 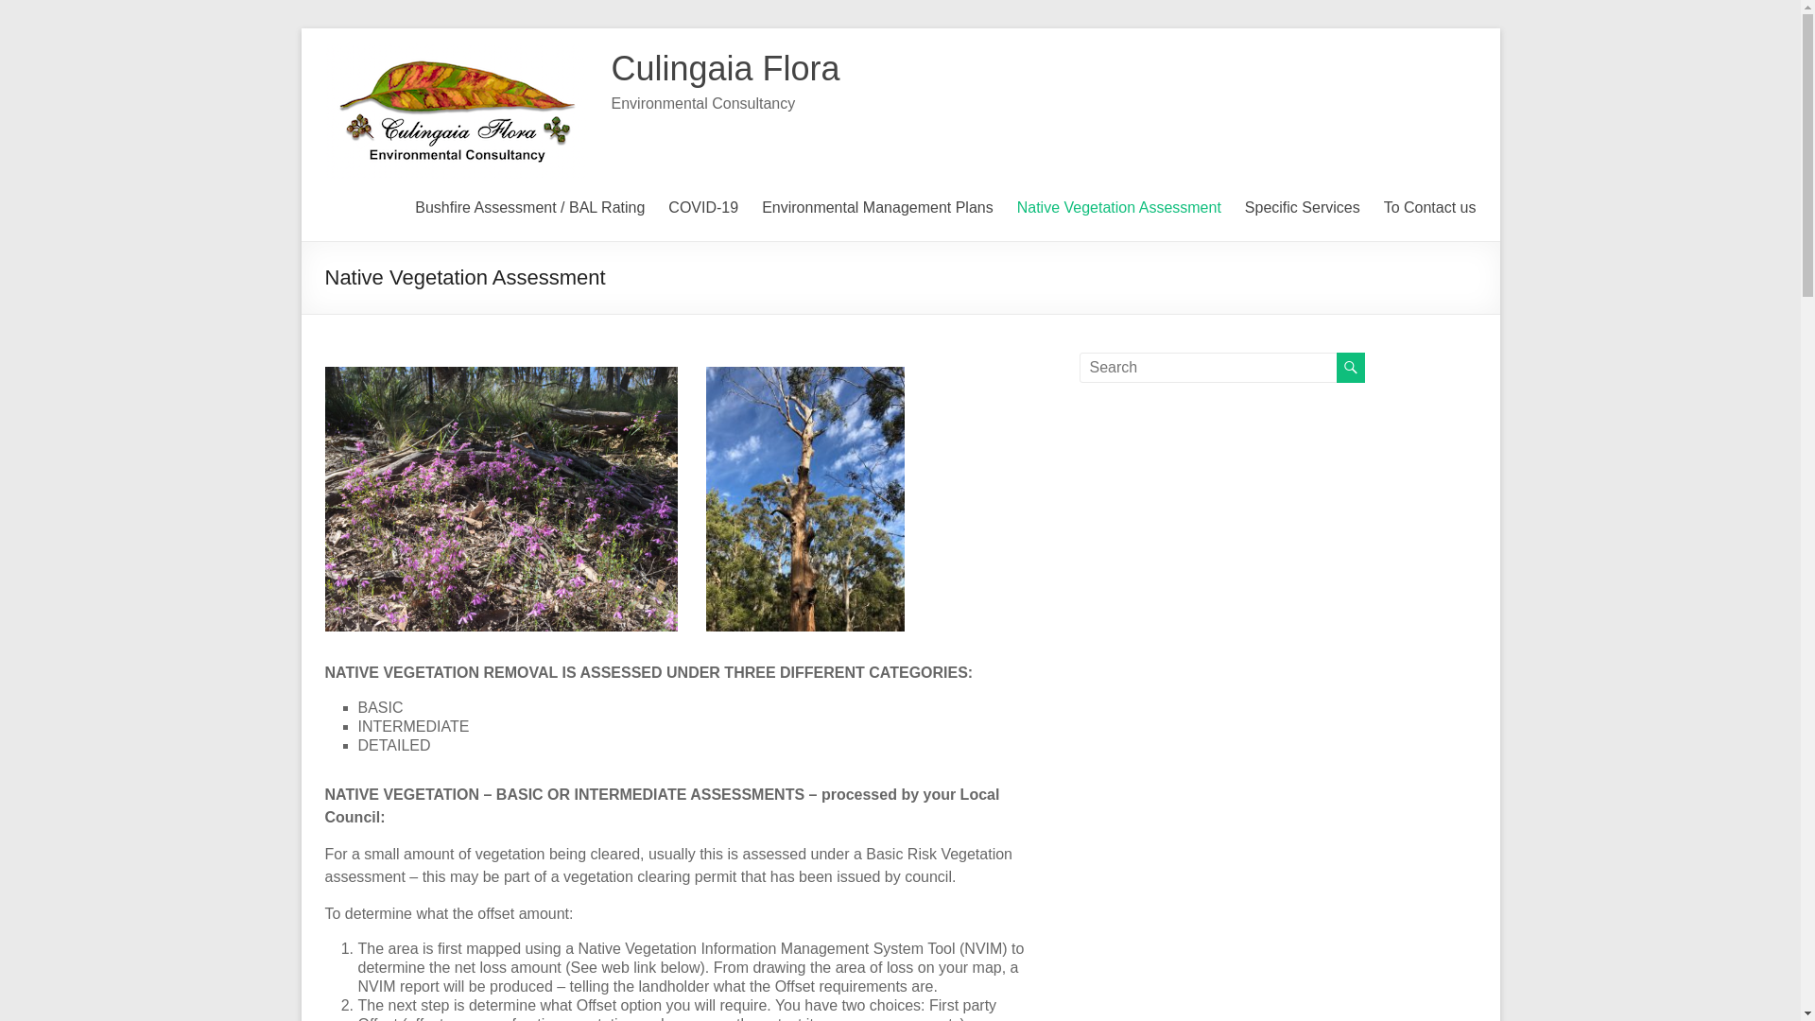 What do you see at coordinates (703, 205) in the screenshot?
I see `COVID-19` at bounding box center [703, 205].